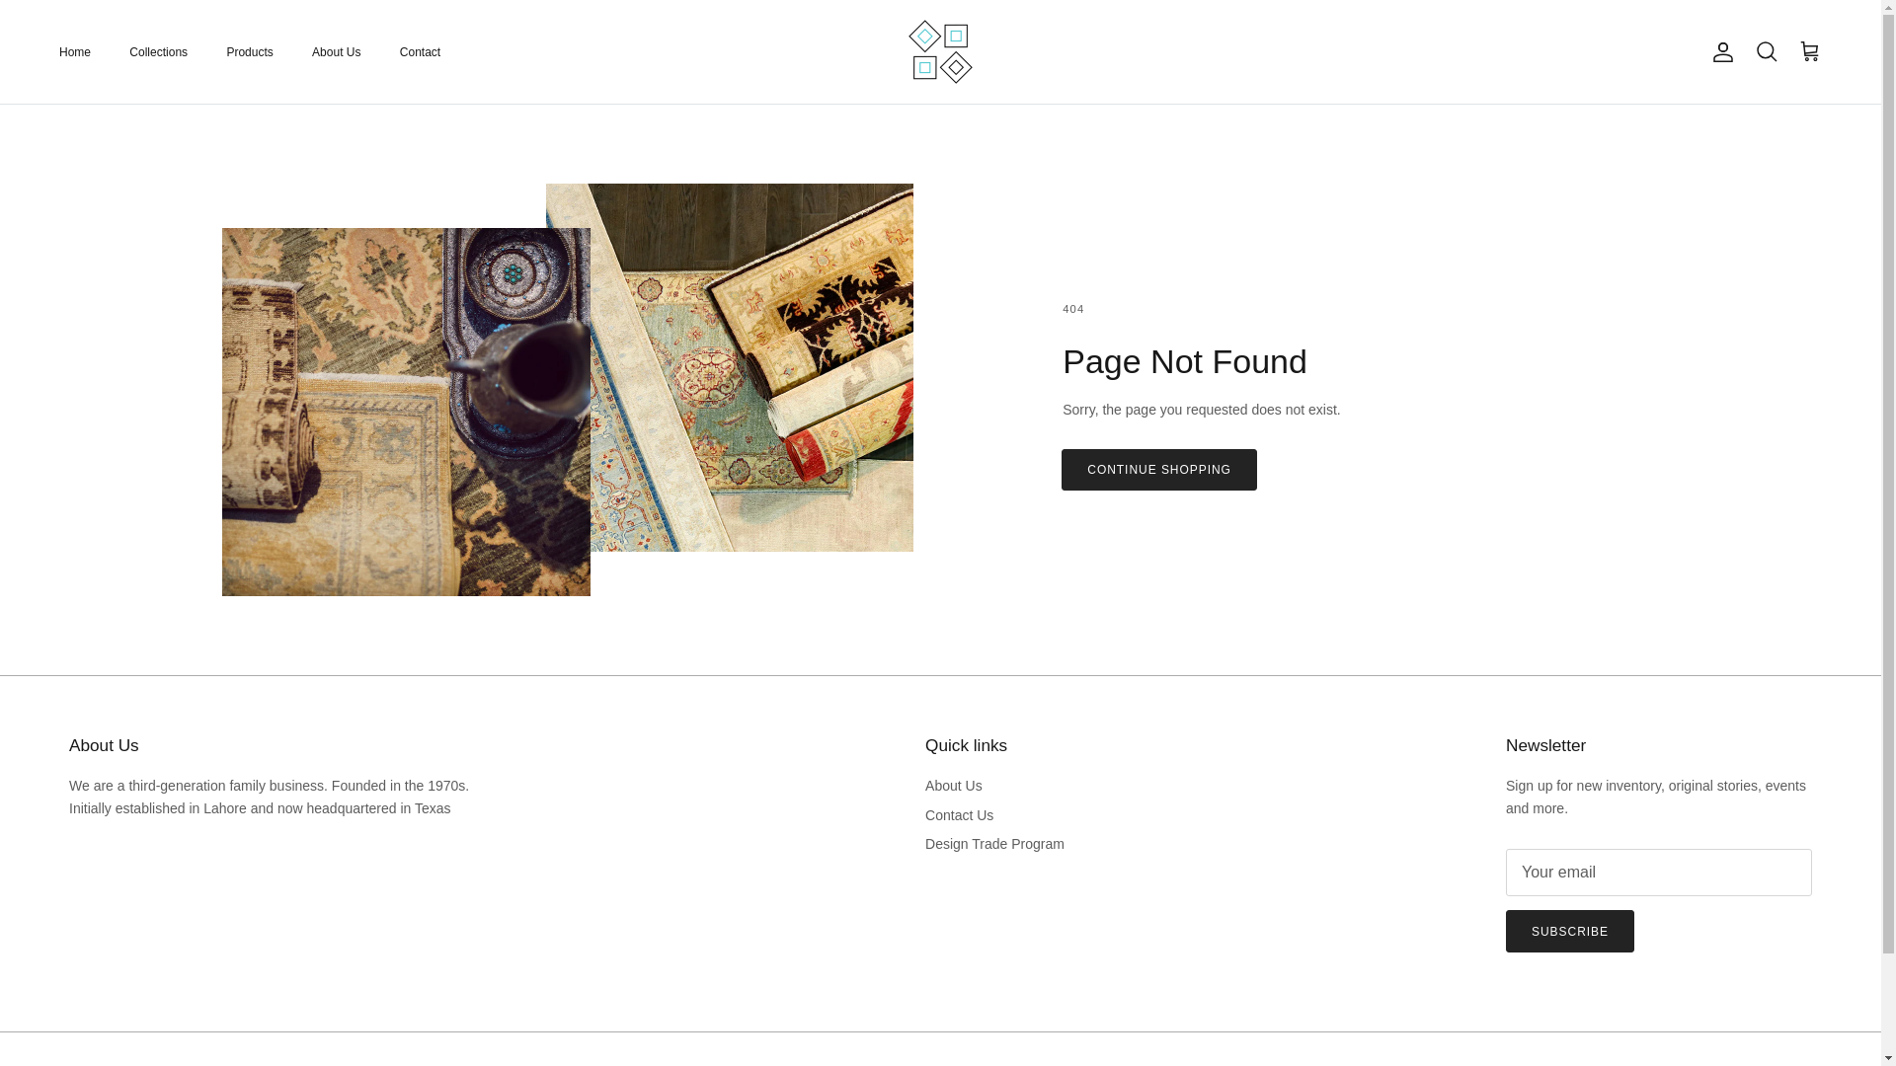  I want to click on Contact Us, so click(959, 814).